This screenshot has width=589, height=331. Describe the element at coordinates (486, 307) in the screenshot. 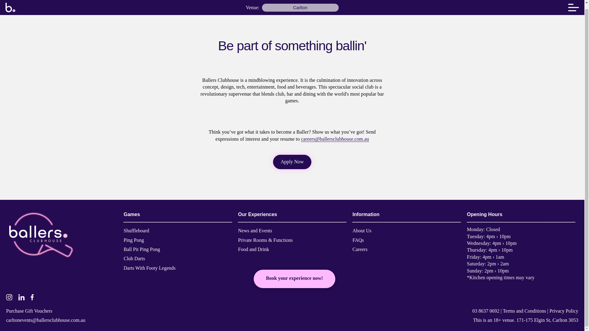

I see `03 8637 0692` at that location.